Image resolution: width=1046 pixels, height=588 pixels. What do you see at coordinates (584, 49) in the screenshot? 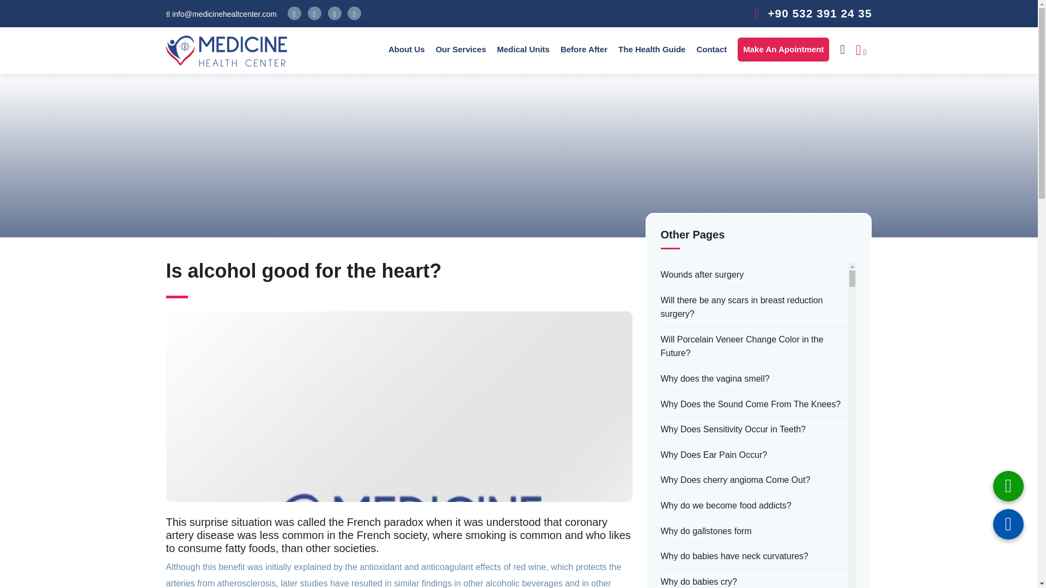
I see `Before After` at bounding box center [584, 49].